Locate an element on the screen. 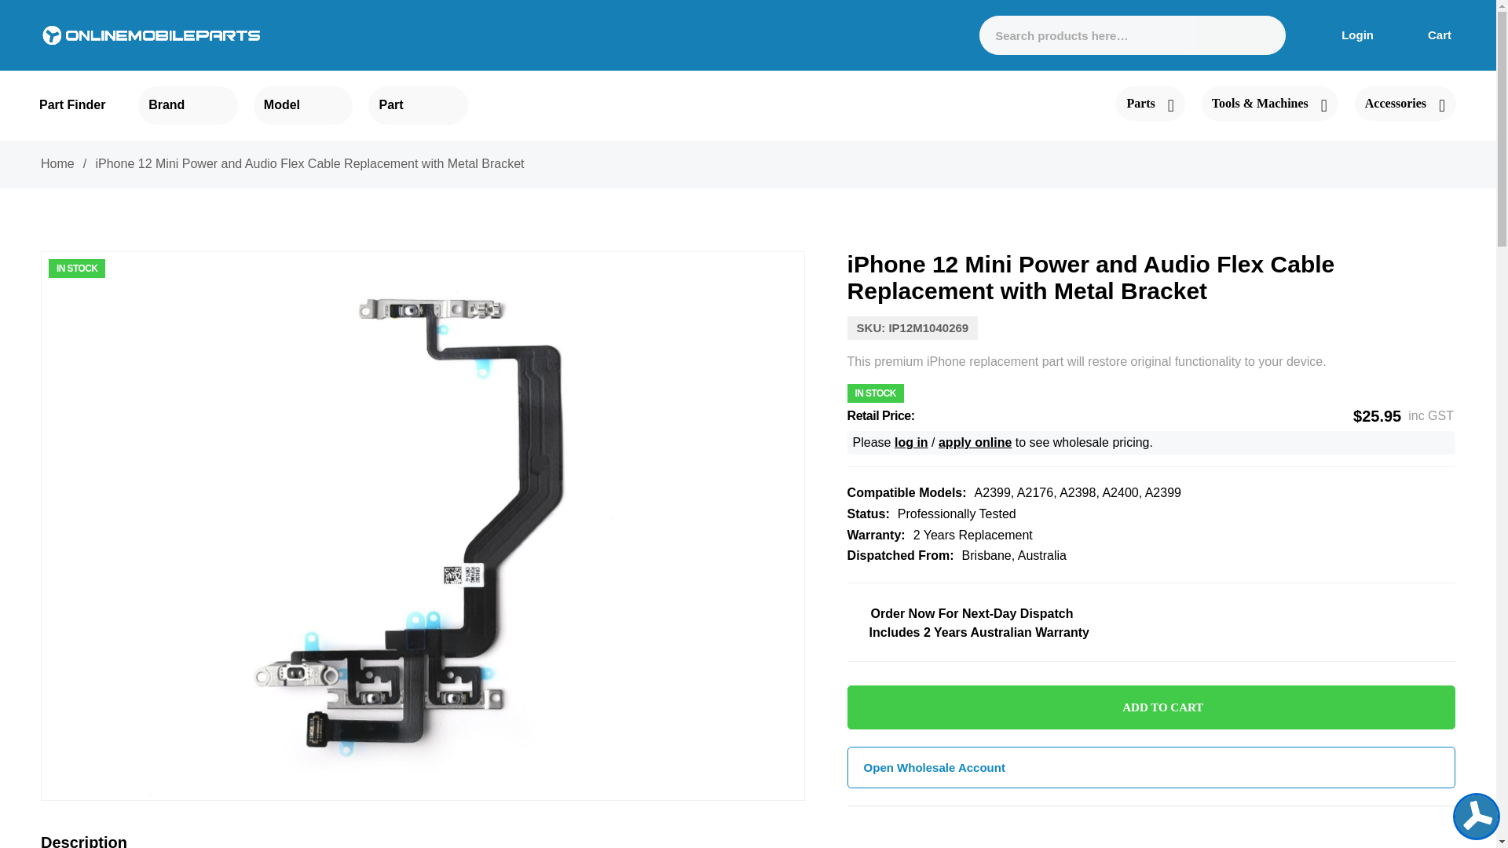 This screenshot has width=1508, height=848. Search is located at coordinates (1260, 35).